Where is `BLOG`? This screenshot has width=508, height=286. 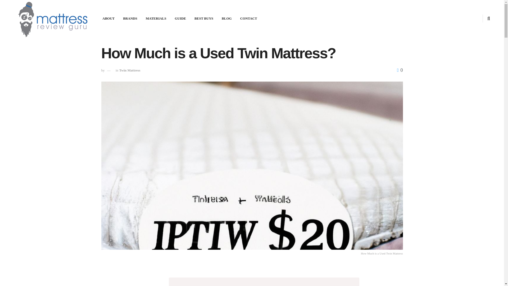
BLOG is located at coordinates (226, 19).